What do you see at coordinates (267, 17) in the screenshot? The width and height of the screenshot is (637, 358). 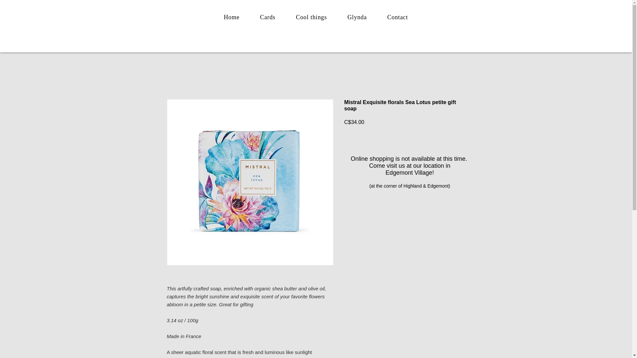 I see `Cards` at bounding box center [267, 17].